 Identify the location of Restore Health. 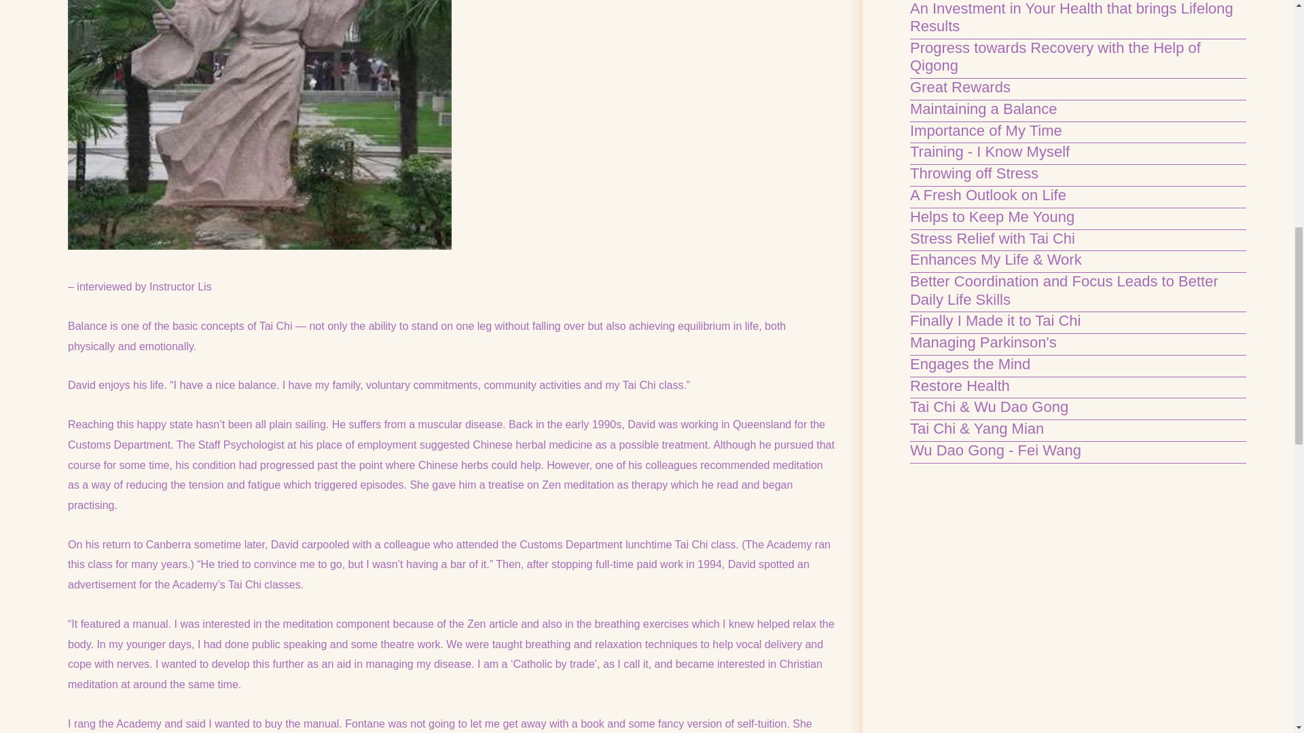
(960, 386).